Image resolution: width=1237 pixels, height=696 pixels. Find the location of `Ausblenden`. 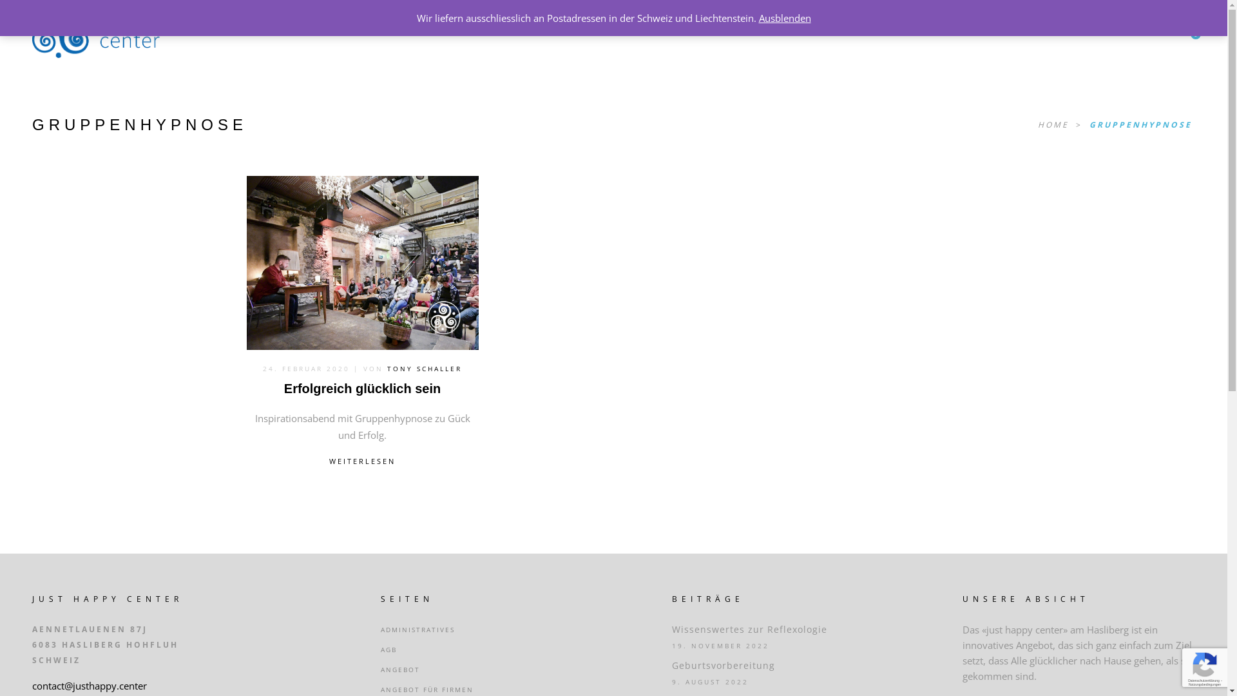

Ausblenden is located at coordinates (785, 18).